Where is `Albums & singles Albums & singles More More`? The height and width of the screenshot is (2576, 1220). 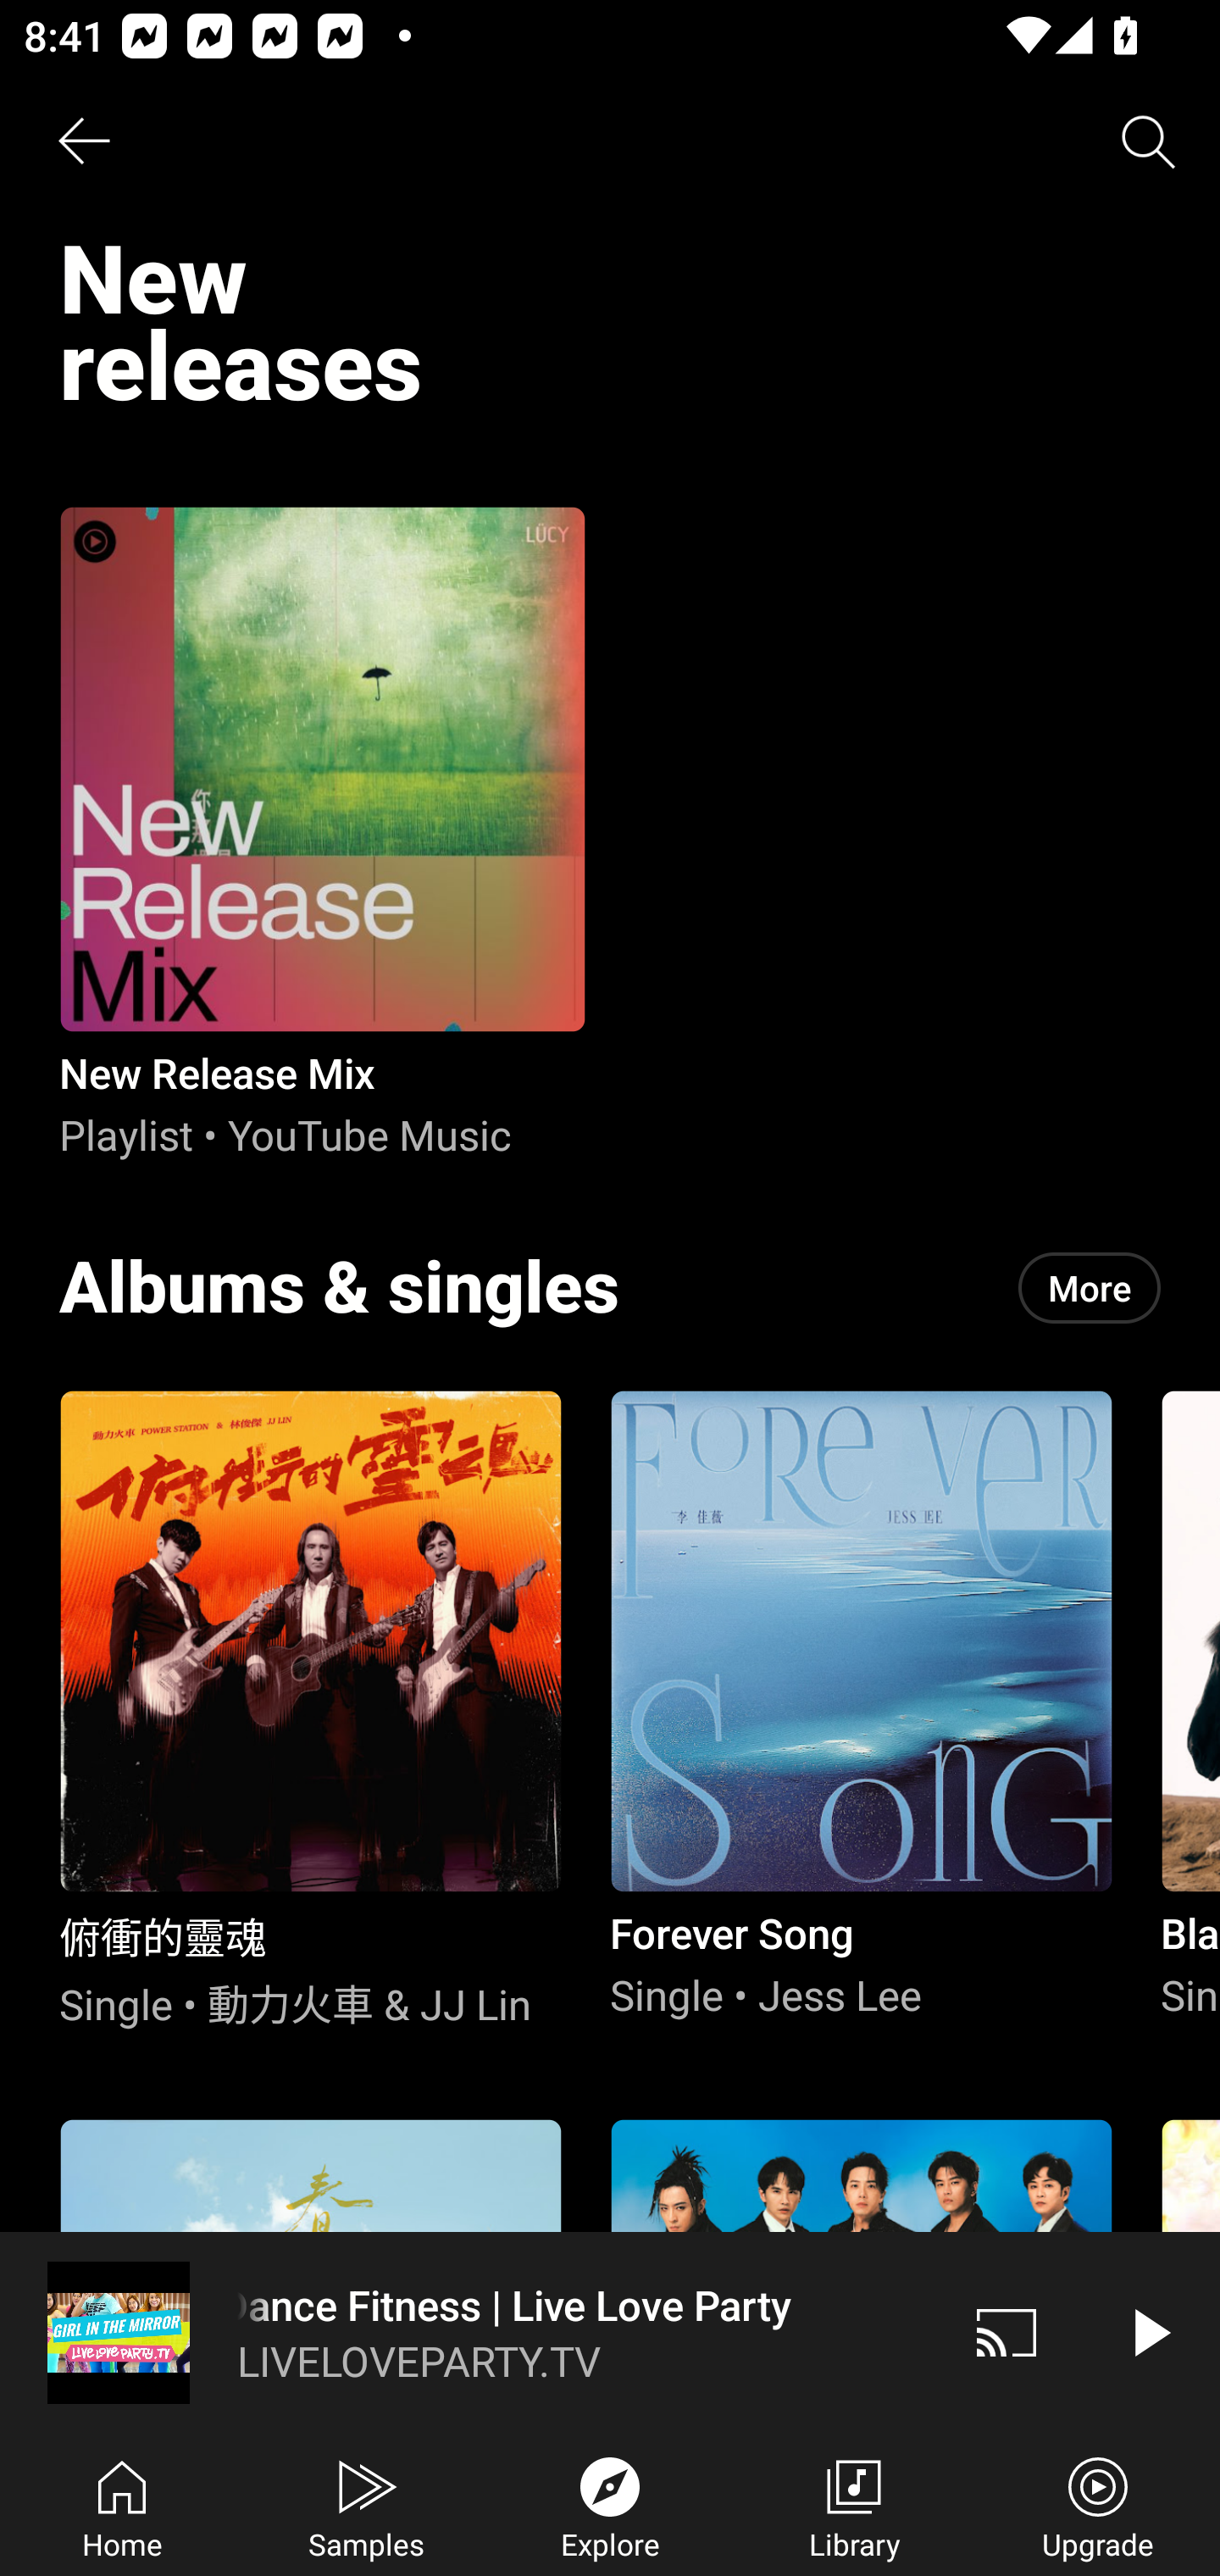 Albums & singles Albums & singles More More is located at coordinates (610, 1288).